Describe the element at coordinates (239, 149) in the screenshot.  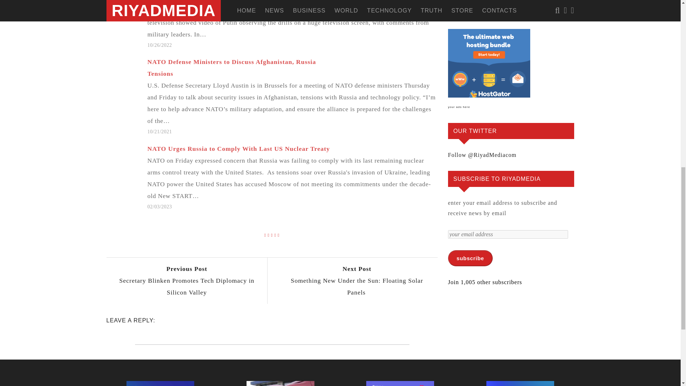
I see `Putin Monitors Strategic Nuclear Forces Exercise` at that location.